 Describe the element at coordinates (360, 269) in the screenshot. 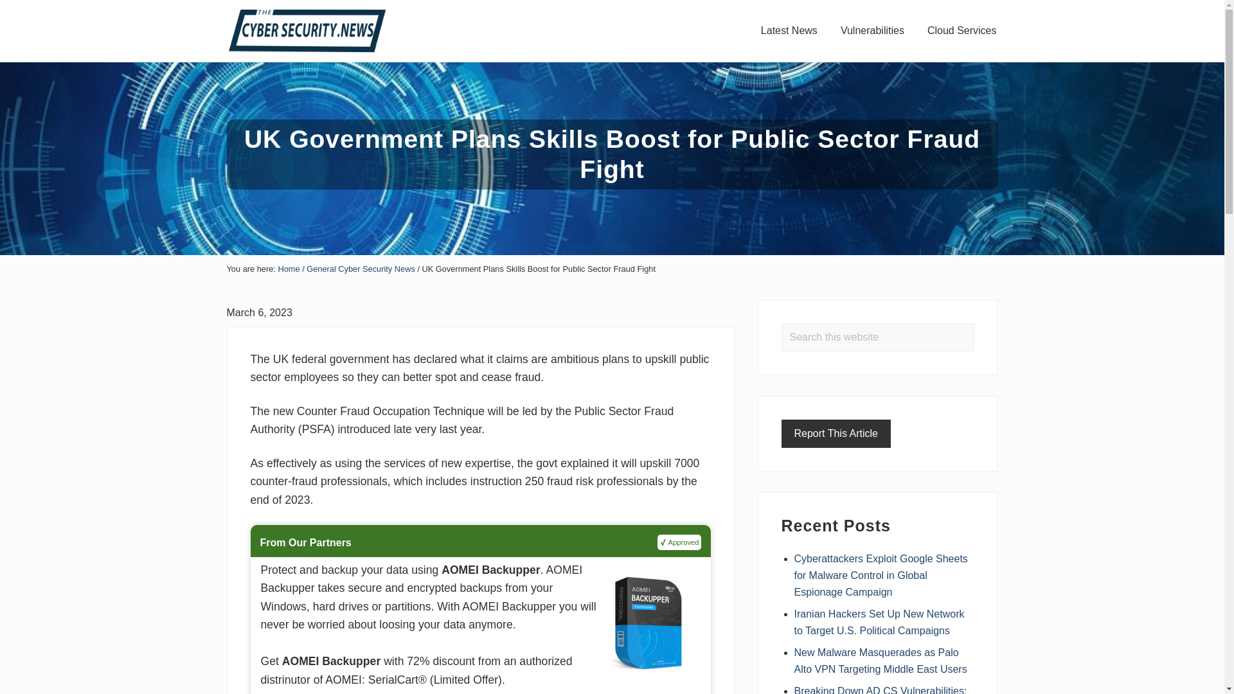

I see `General Cyber Security News` at that location.